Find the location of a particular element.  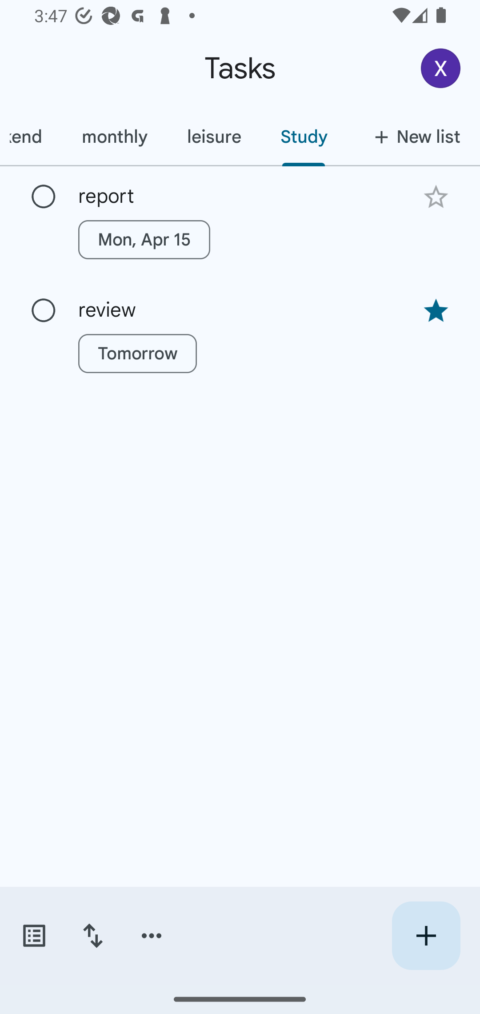

More options is located at coordinates (152, 936).